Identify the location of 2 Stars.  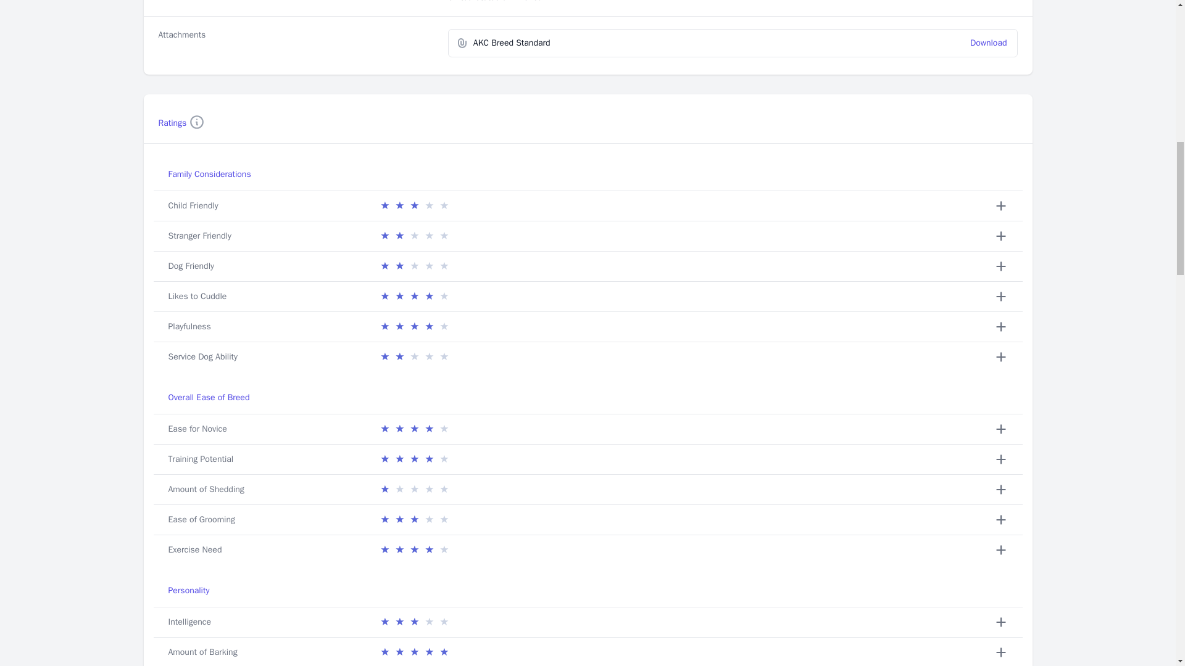
(414, 356).